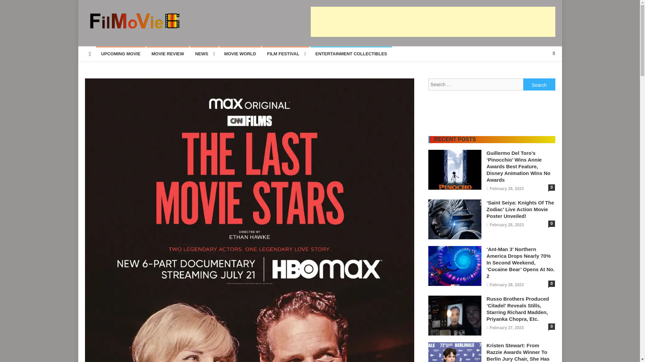  Describe the element at coordinates (541, 76) in the screenshot. I see `Search` at that location.